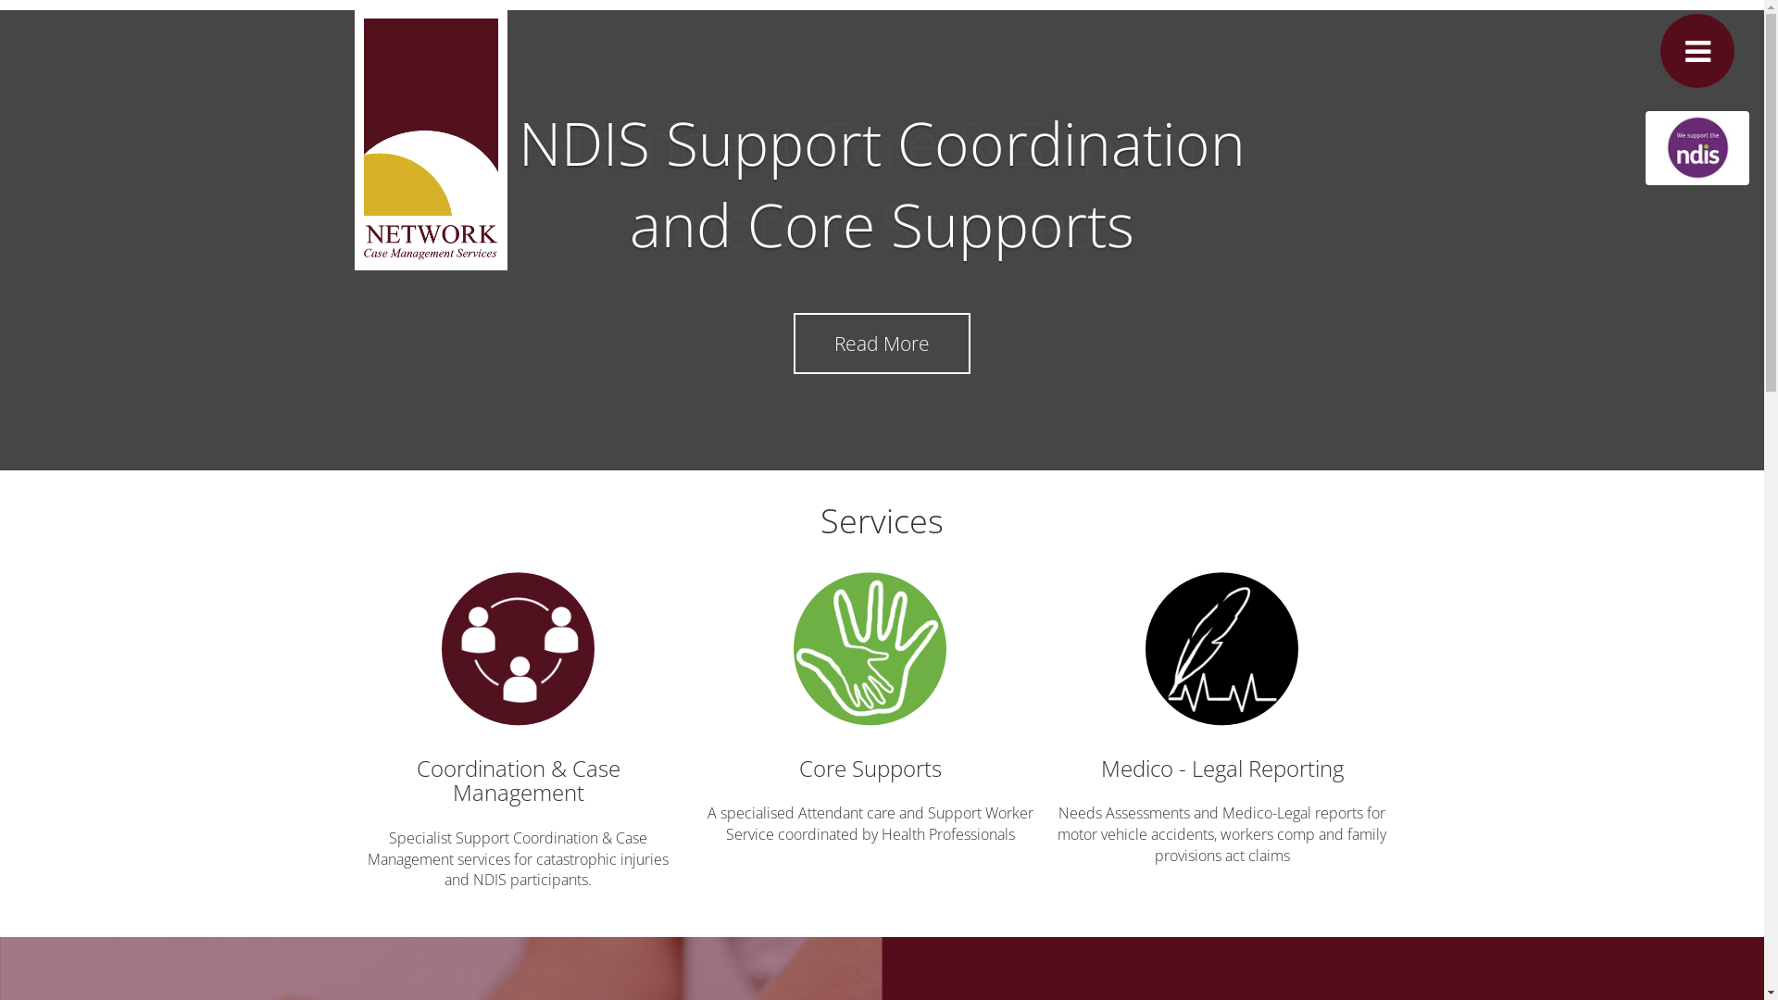 The height and width of the screenshot is (1000, 1778). What do you see at coordinates (1222, 769) in the screenshot?
I see `Medico - Legal Reporting` at bounding box center [1222, 769].